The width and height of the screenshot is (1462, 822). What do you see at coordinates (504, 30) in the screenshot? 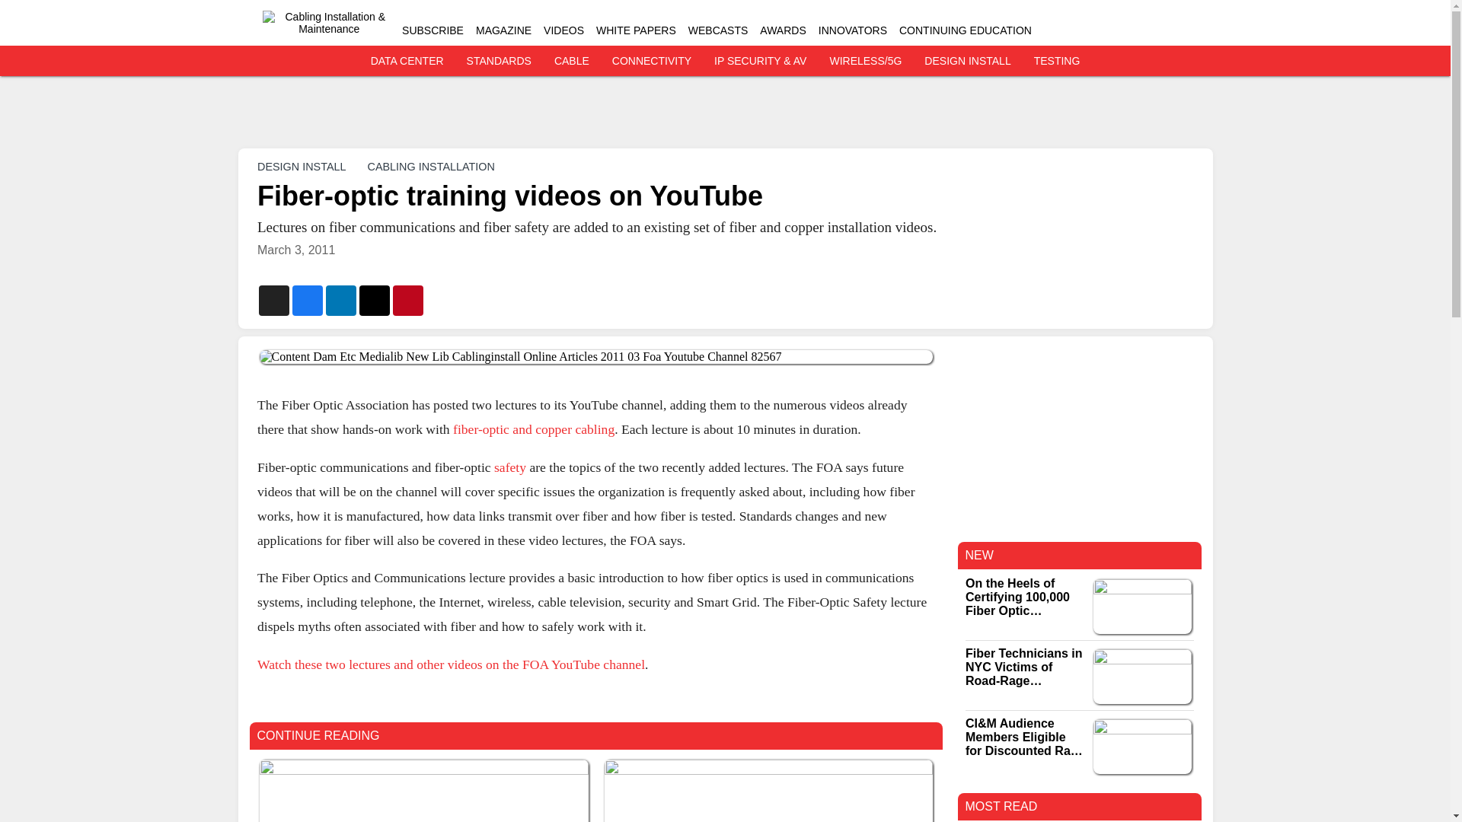
I see `MAGAZINE` at bounding box center [504, 30].